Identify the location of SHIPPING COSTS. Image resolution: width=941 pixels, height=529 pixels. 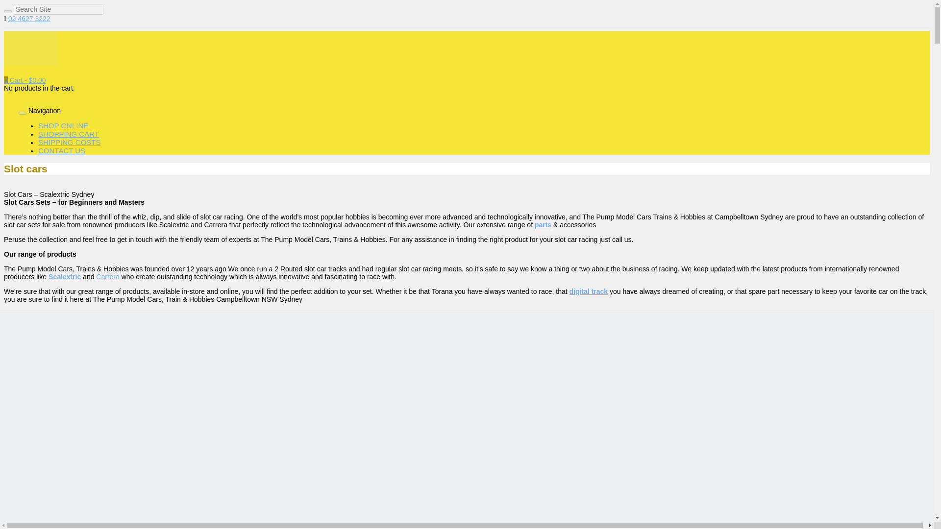
(70, 142).